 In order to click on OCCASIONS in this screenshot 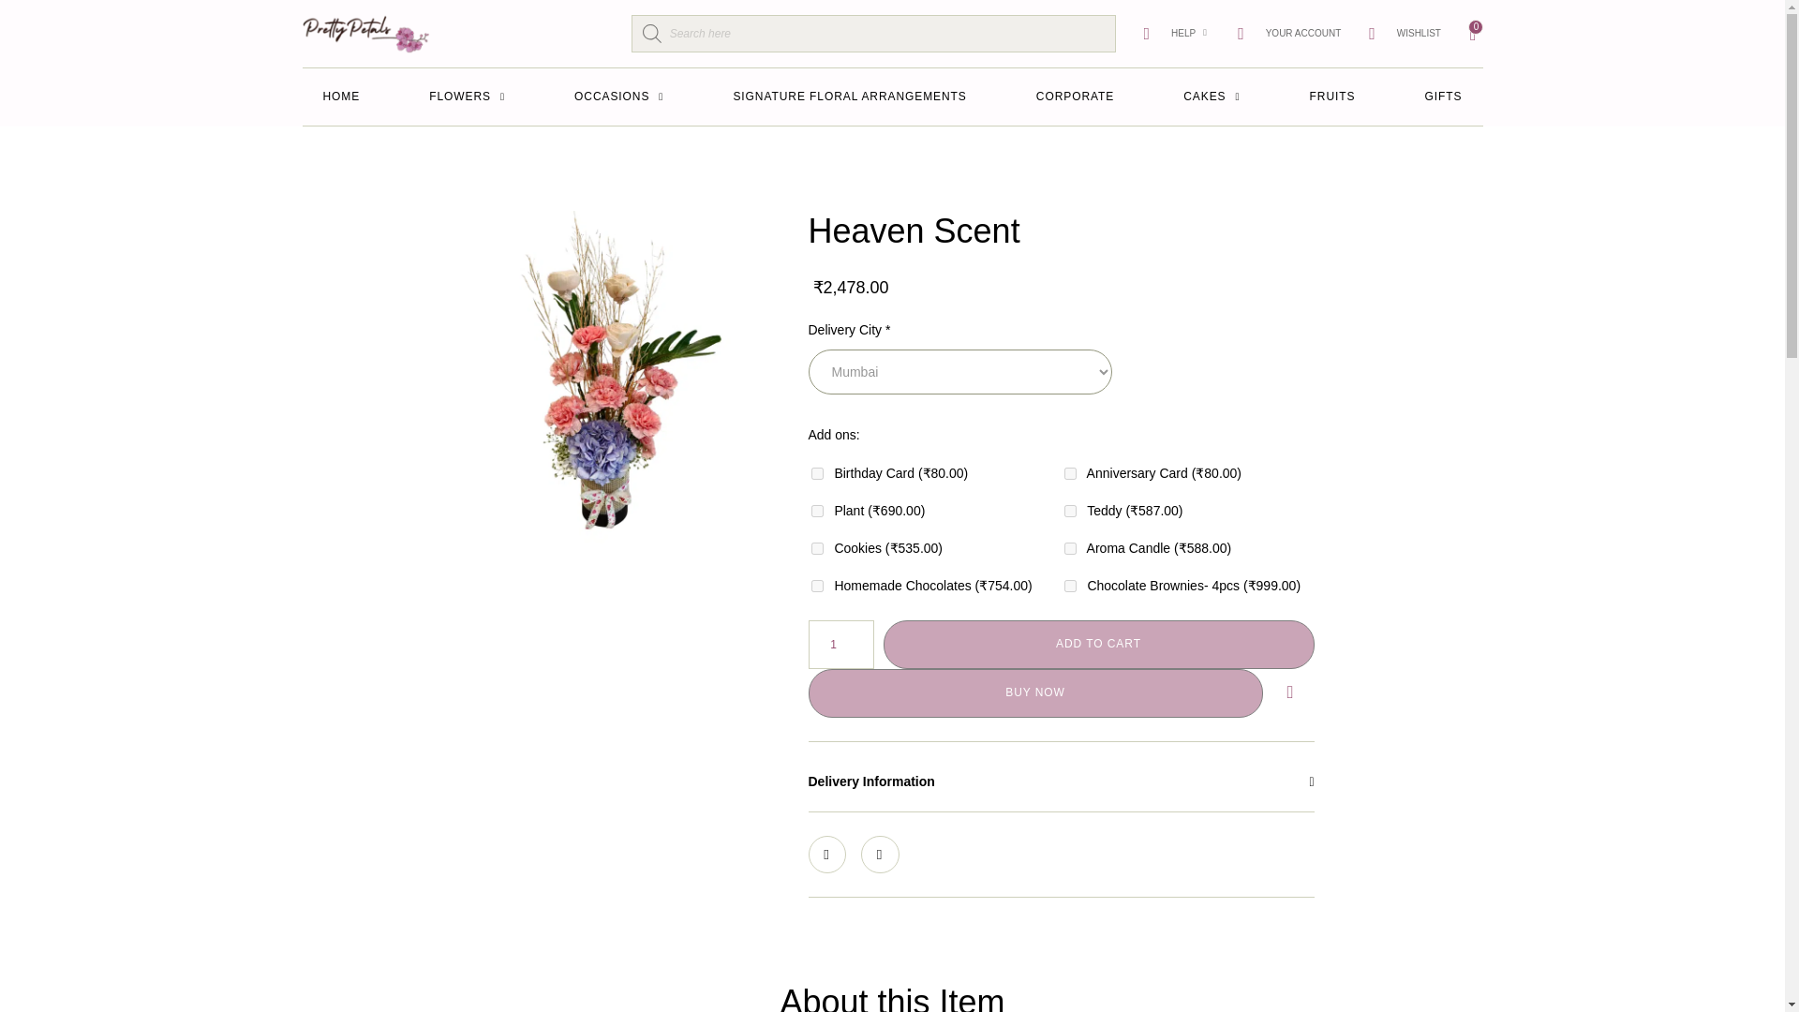, I will do `click(618, 97)`.